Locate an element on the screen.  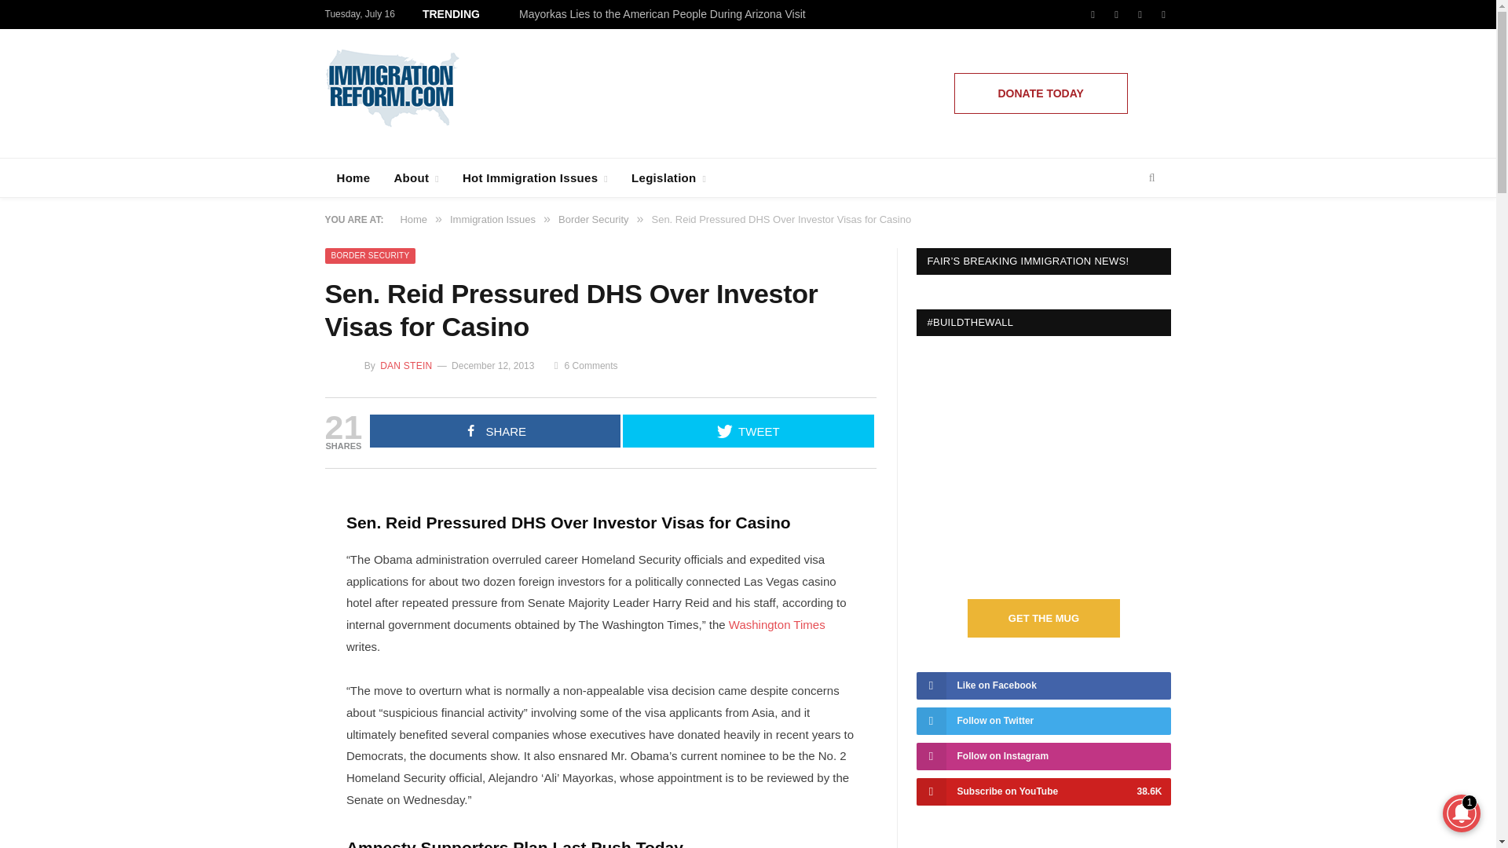
YouTube is located at coordinates (1140, 14).